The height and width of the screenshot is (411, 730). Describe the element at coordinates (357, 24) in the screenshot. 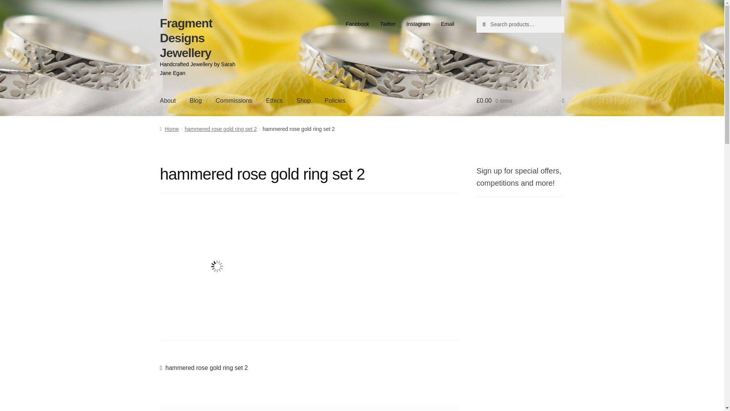

I see `Facebook` at that location.